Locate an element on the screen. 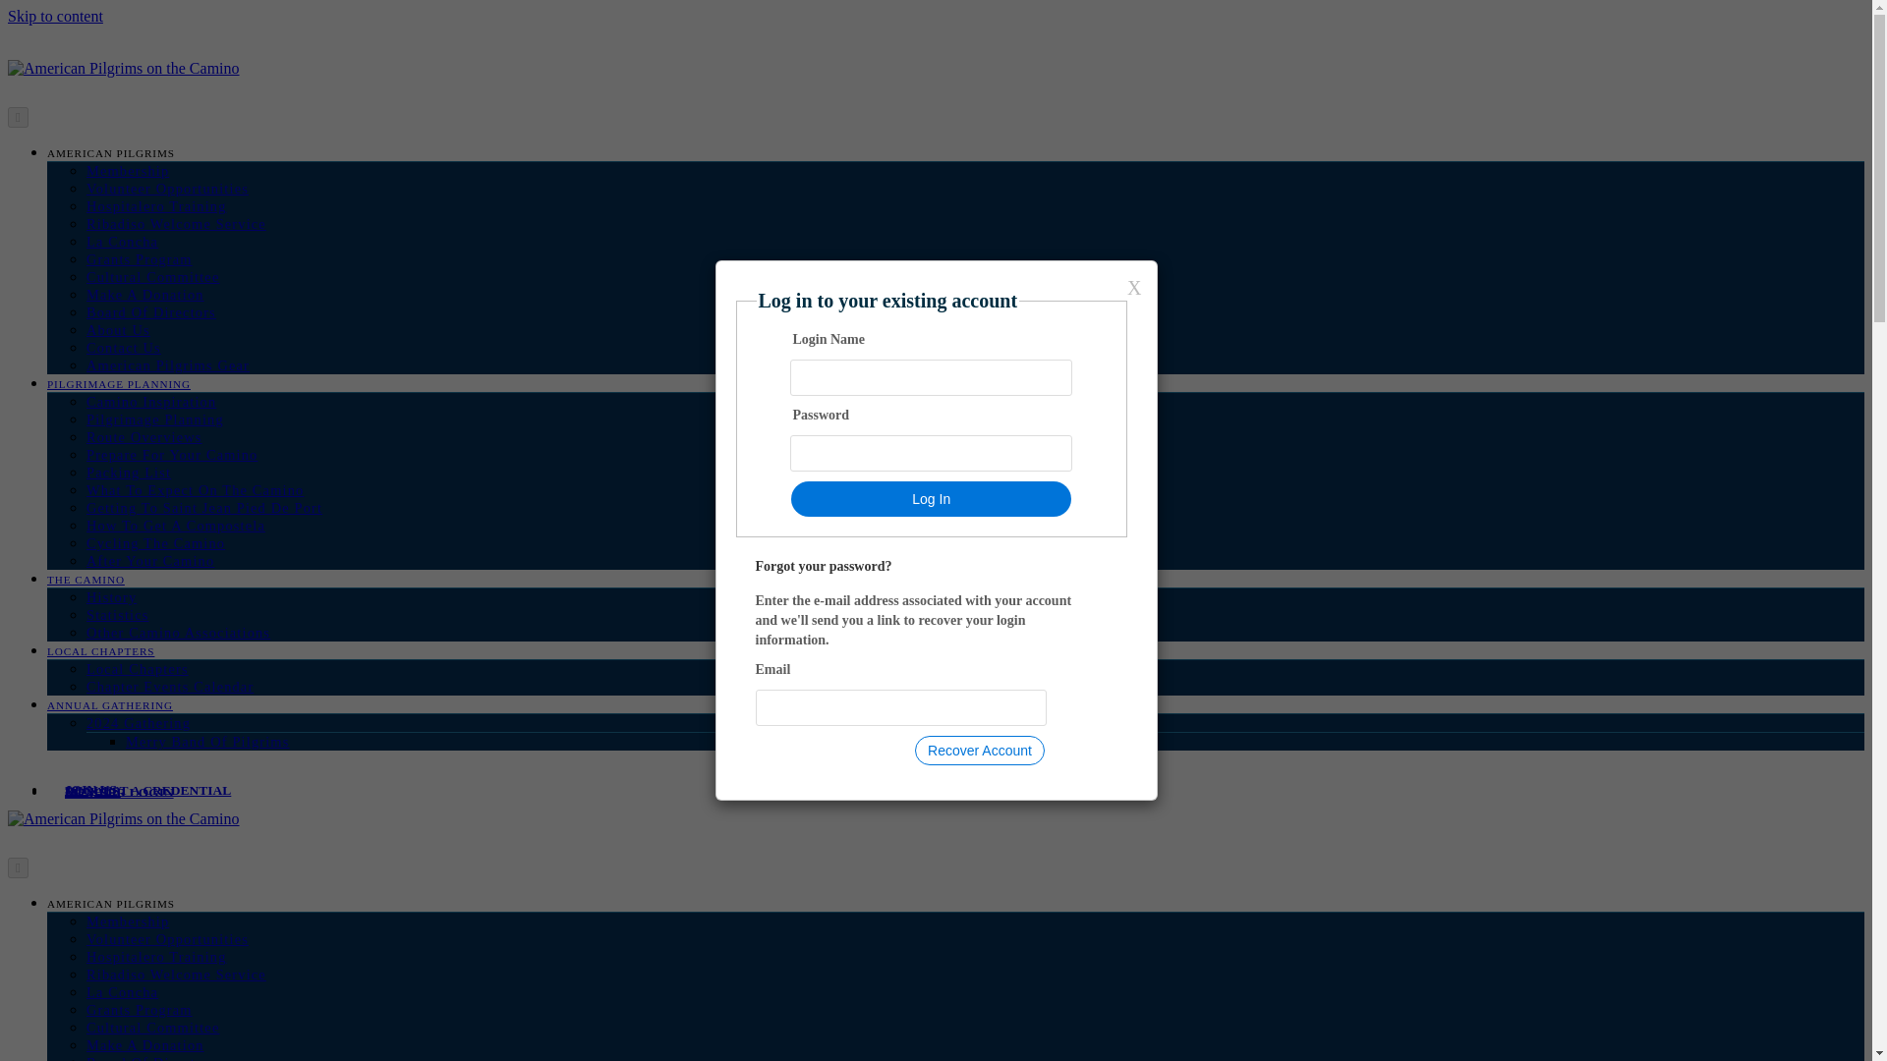  THE CAMINO is located at coordinates (86, 580).